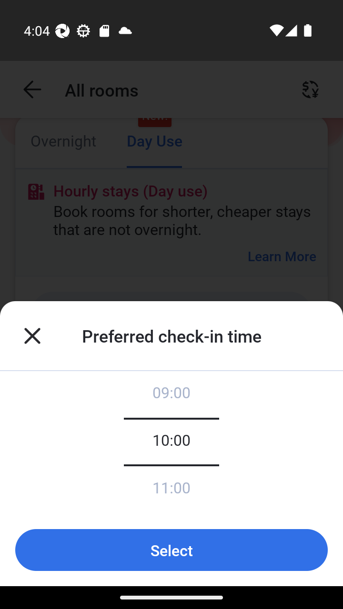 This screenshot has height=609, width=343. Describe the element at coordinates (198, 491) in the screenshot. I see `Search` at that location.